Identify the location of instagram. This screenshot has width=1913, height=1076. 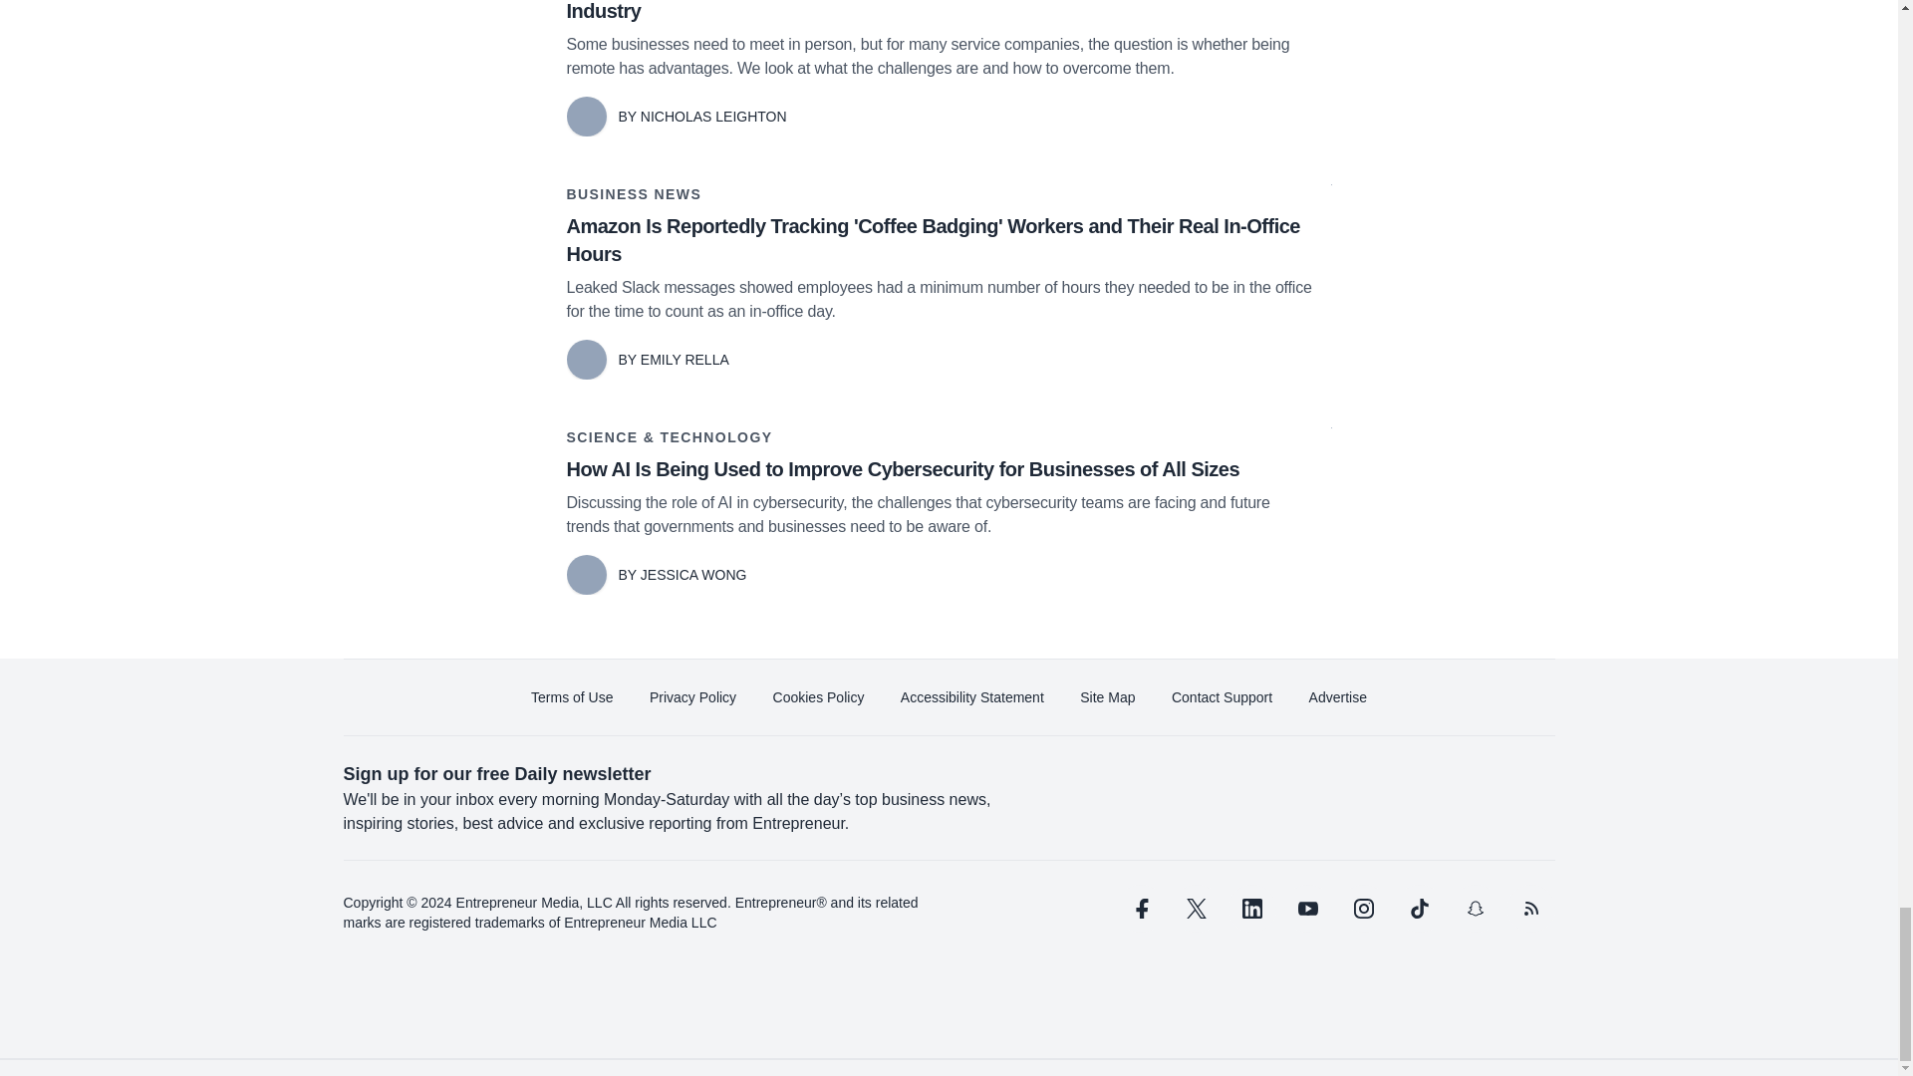
(1363, 909).